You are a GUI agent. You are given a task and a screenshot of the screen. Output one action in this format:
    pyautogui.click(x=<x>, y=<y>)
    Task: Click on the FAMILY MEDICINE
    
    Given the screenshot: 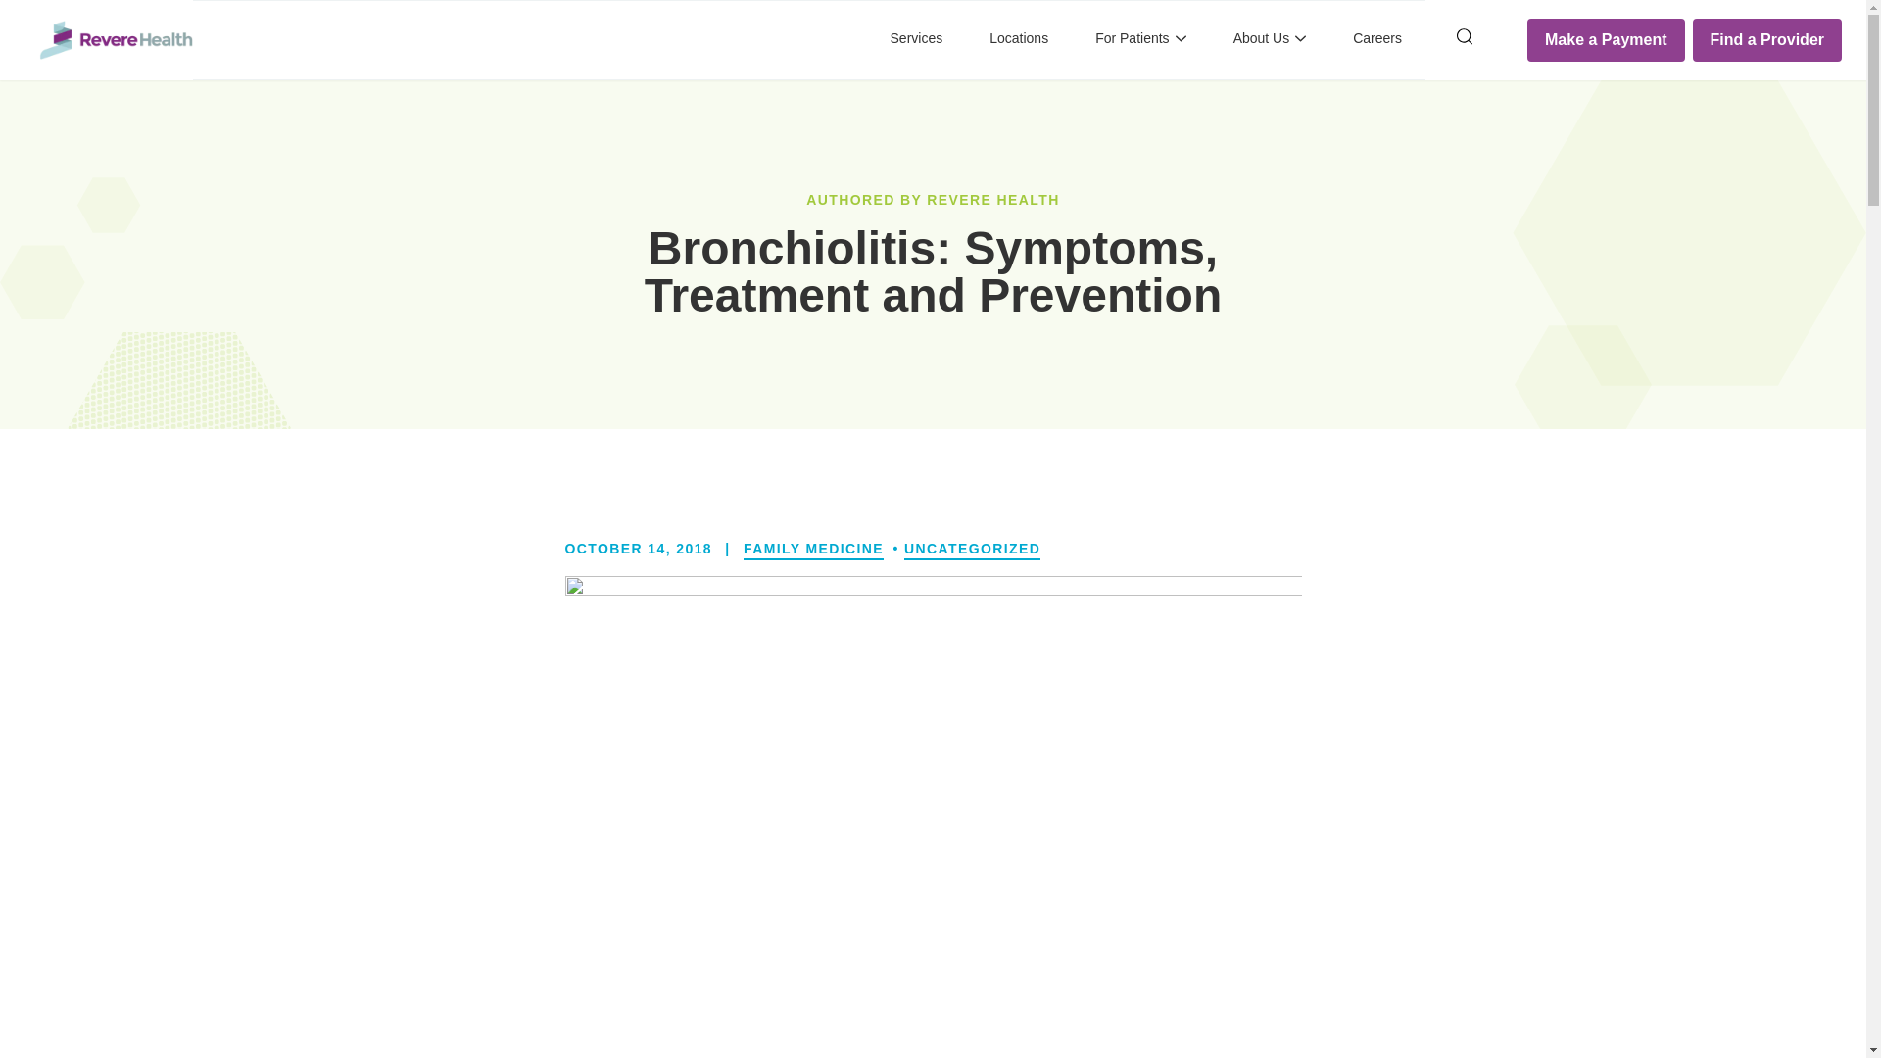 What is the action you would take?
    pyautogui.click(x=813, y=549)
    